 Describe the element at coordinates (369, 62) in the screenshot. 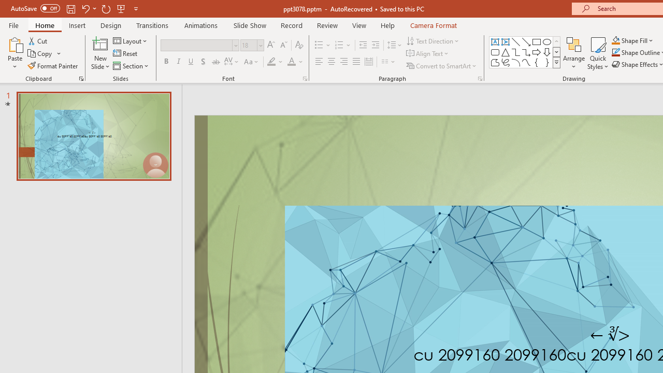

I see `Distributed` at that location.